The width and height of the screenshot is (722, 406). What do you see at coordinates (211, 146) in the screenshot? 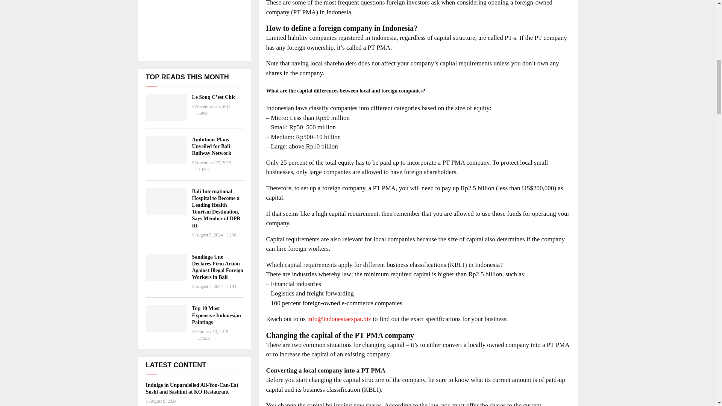
I see ` Ambitious Plans Unveiled for Bali Railway Network ` at bounding box center [211, 146].